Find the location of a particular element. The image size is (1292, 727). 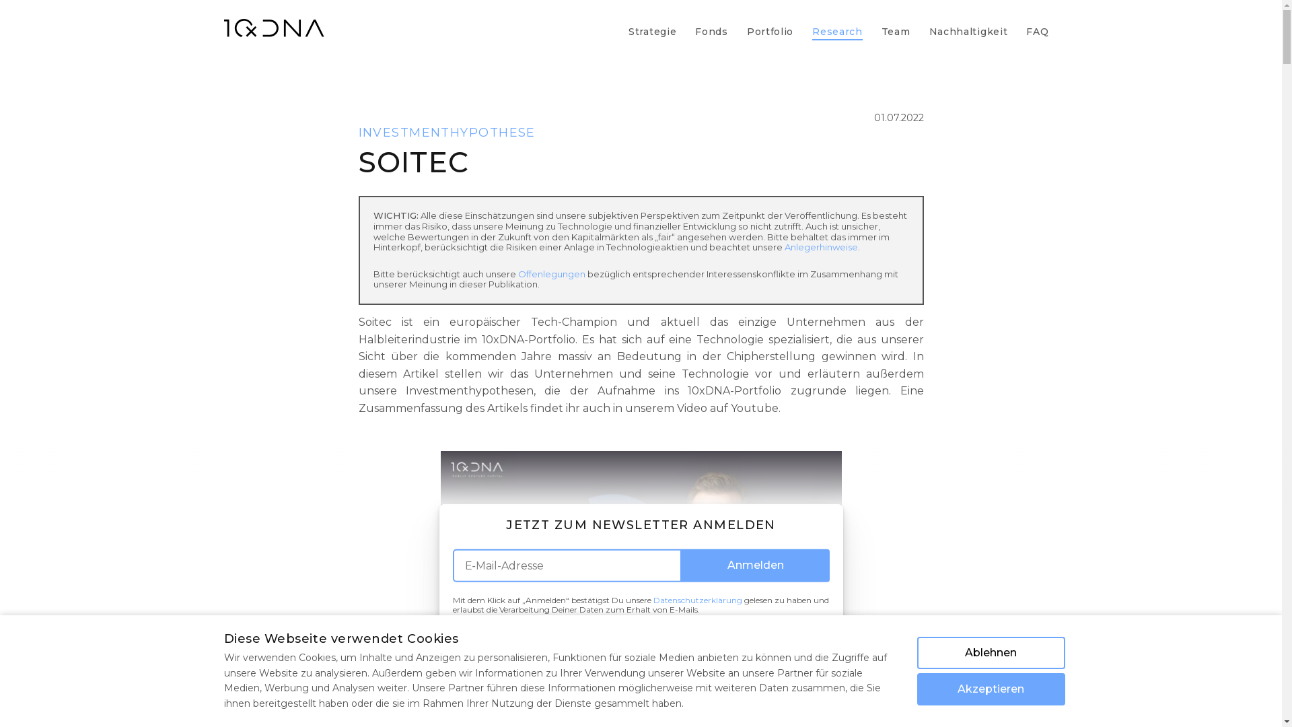

Strategie is located at coordinates (653, 23).